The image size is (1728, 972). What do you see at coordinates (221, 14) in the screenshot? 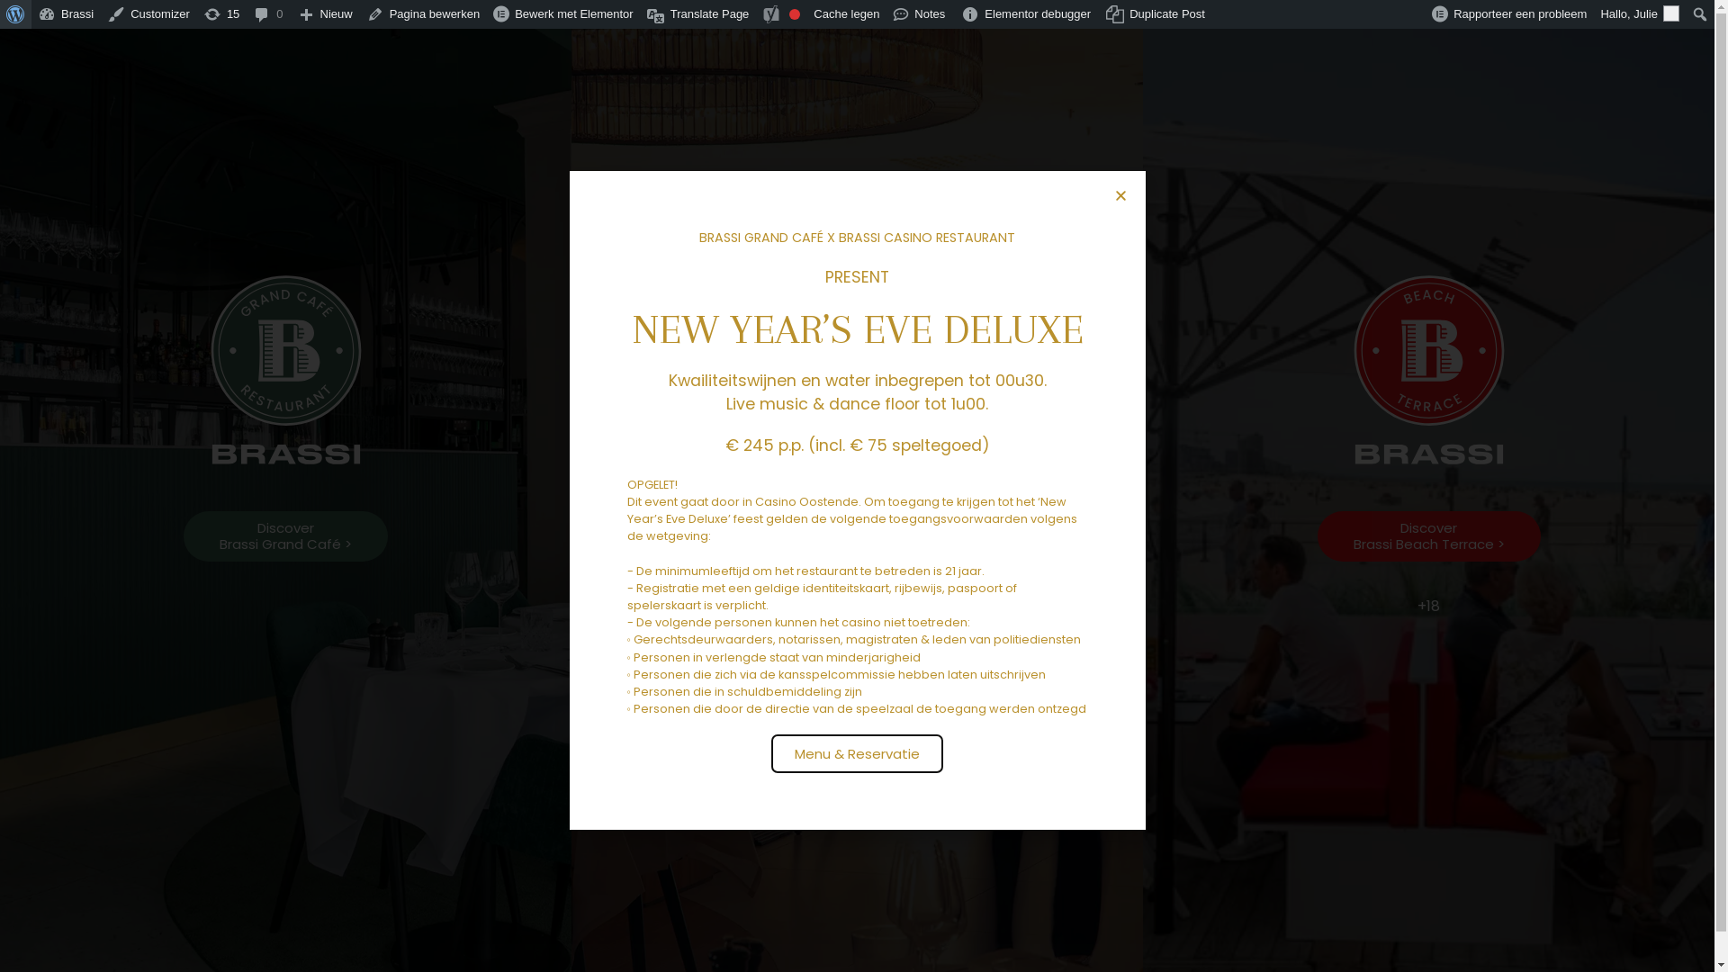
I see `15` at bounding box center [221, 14].